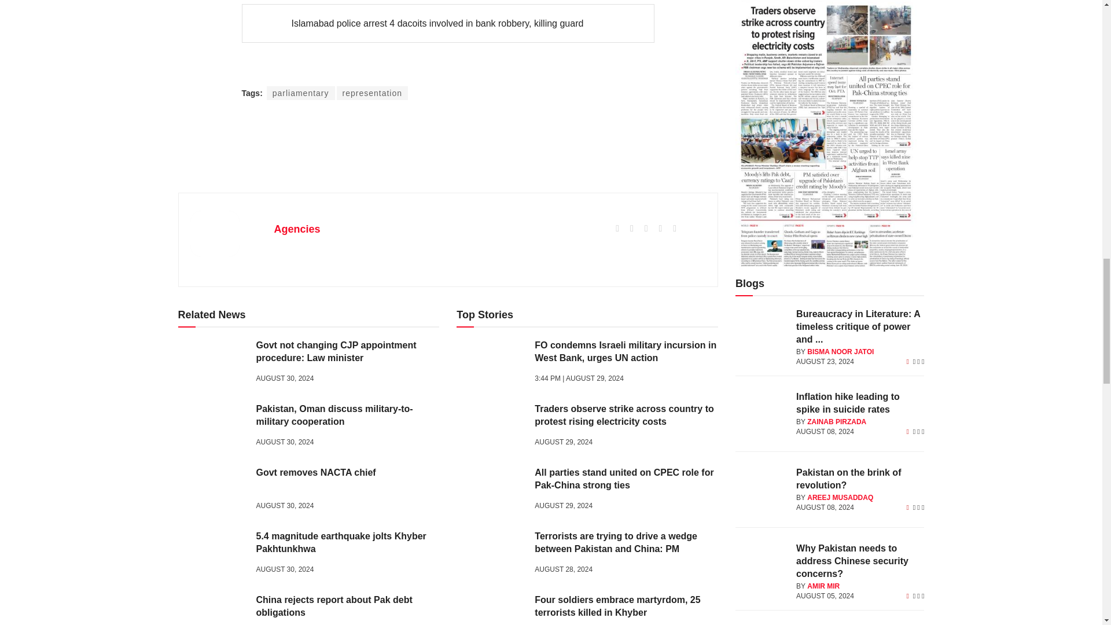  Describe the element at coordinates (213, 427) in the screenshot. I see `Pakistan, Oman discuss military-to-military cooperation` at that location.